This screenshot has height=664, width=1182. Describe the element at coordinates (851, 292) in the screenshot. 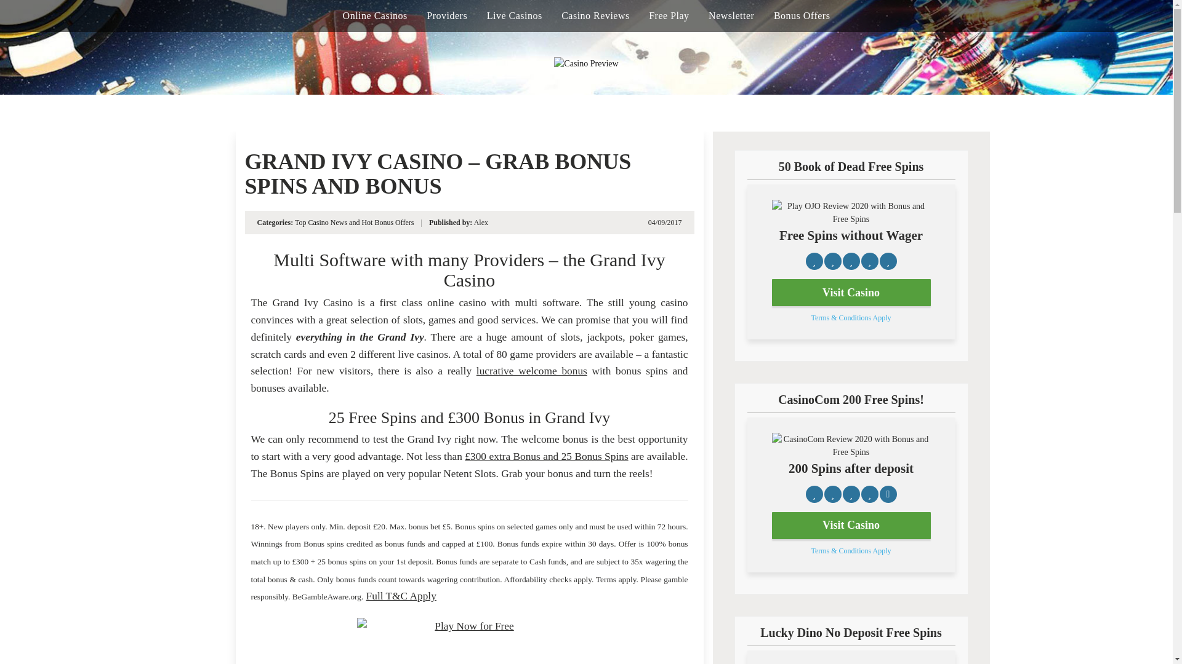

I see `Visit Casino` at that location.